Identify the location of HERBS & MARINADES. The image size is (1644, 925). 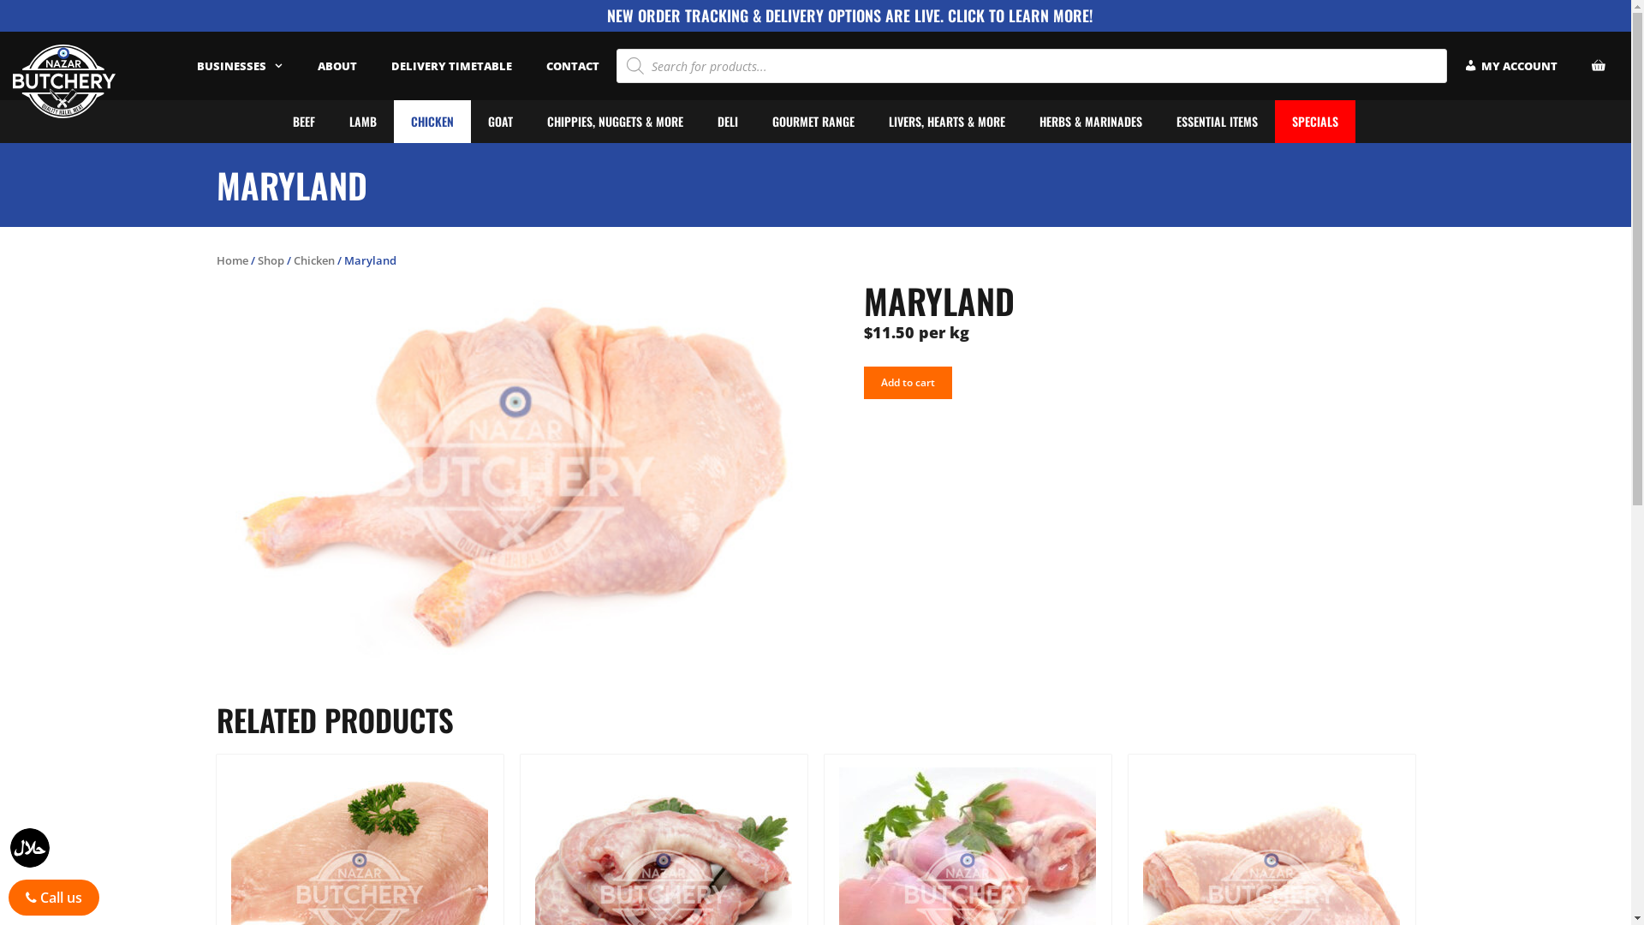
(1091, 122).